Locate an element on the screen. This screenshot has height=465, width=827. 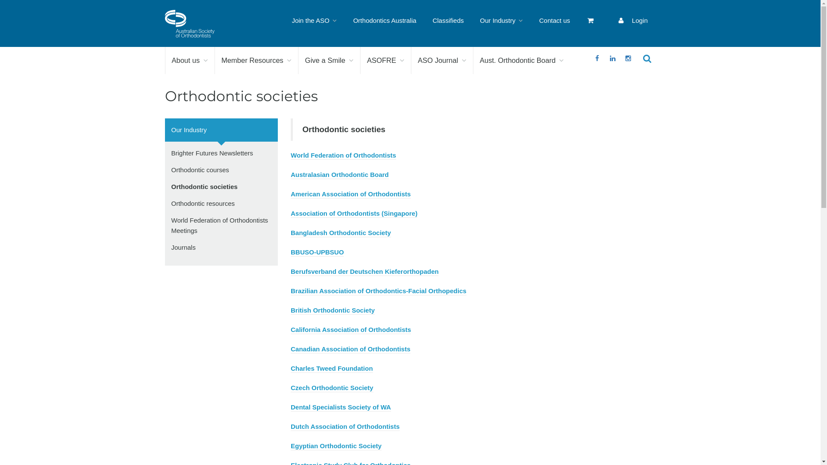
Orthodontic resources is located at coordinates (203, 203).